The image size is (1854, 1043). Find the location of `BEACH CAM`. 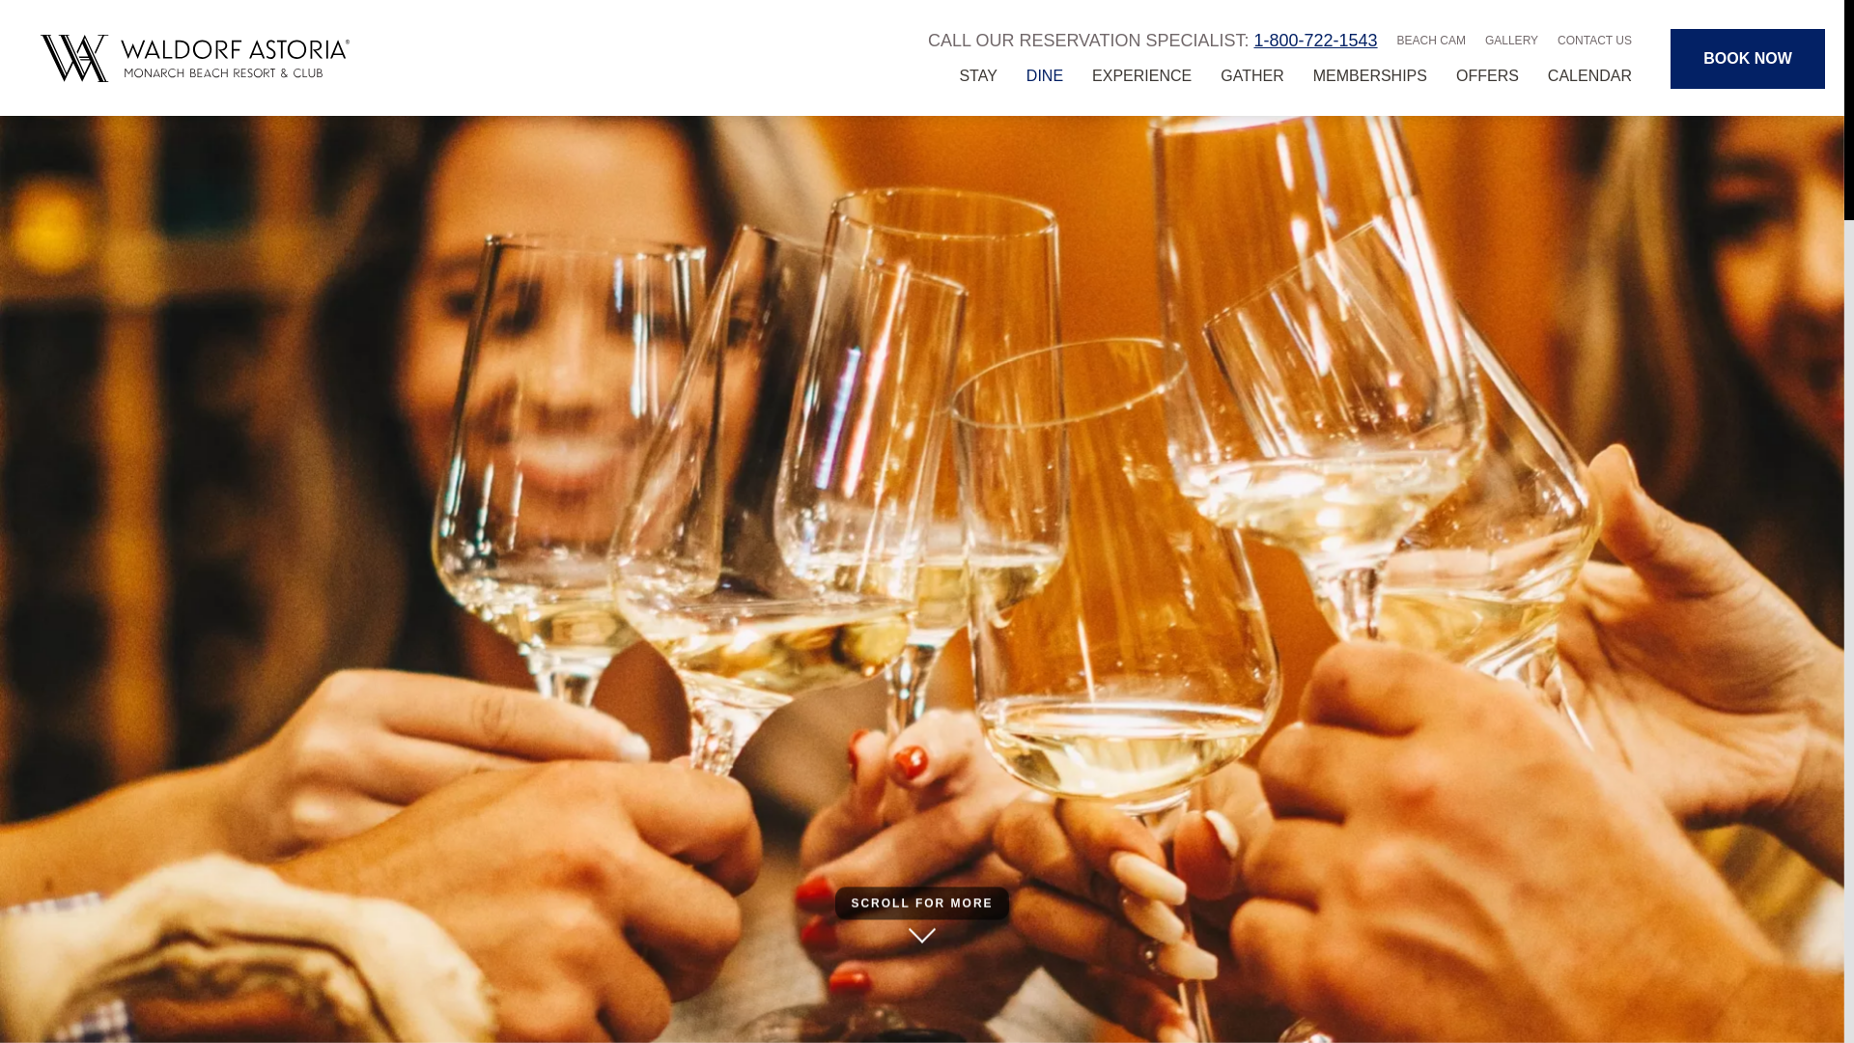

BEACH CAM is located at coordinates (1431, 41).